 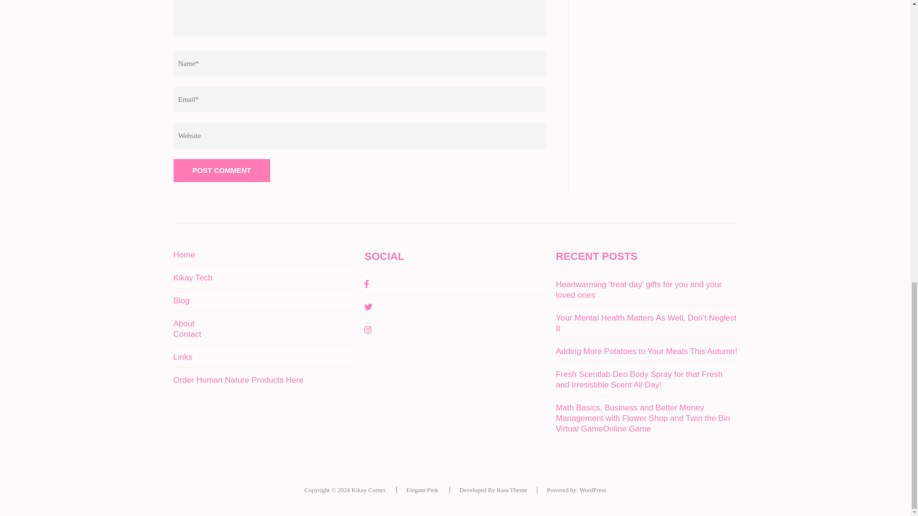 What do you see at coordinates (366, 284) in the screenshot?
I see `Facebook` at bounding box center [366, 284].